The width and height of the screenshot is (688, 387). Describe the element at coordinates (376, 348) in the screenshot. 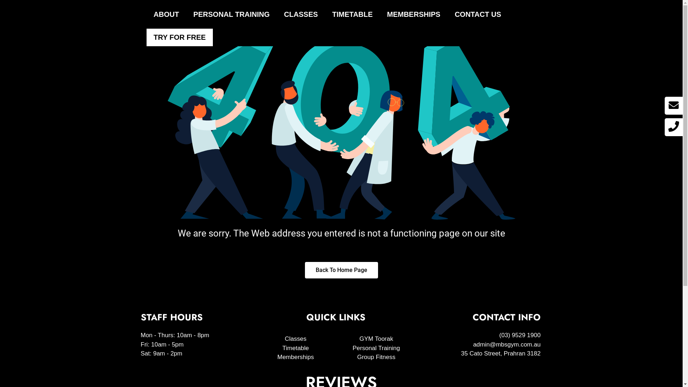

I see `Personal Training` at that location.